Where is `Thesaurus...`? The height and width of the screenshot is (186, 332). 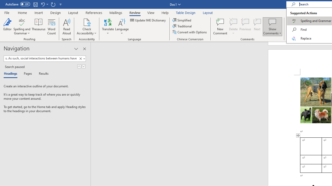 Thesaurus... is located at coordinates (38, 26).